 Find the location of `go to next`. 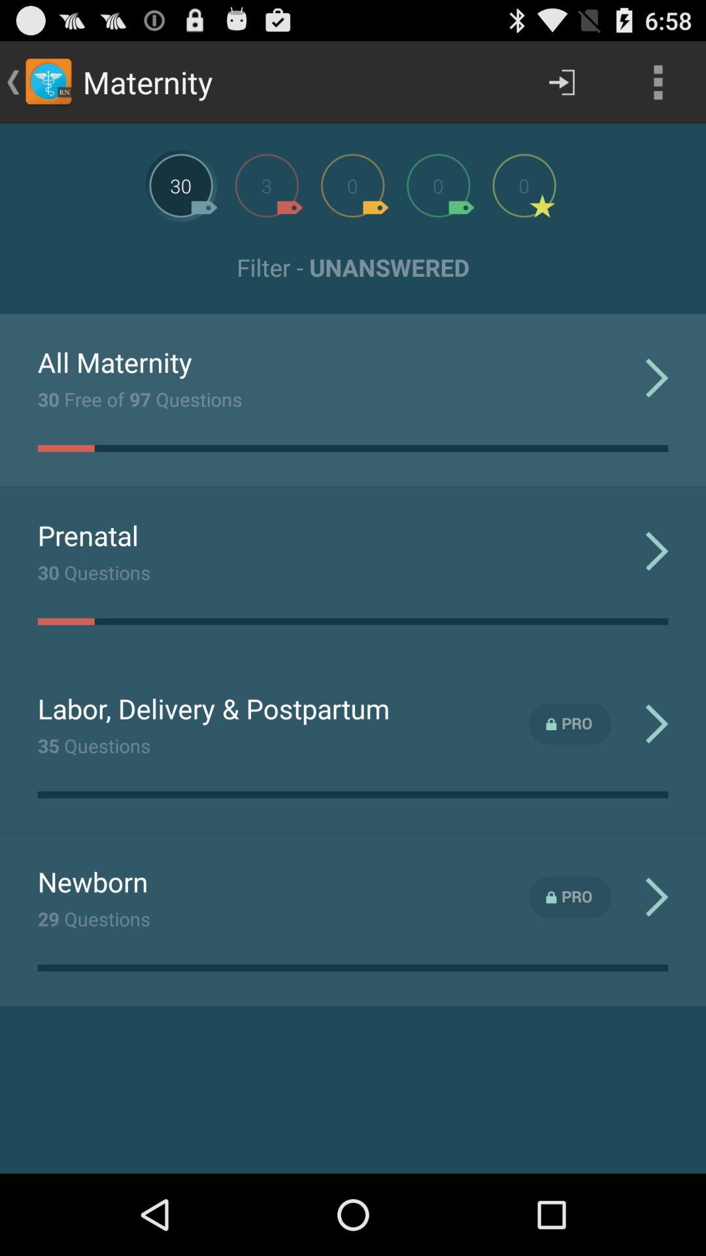

go to next is located at coordinates (352, 186).